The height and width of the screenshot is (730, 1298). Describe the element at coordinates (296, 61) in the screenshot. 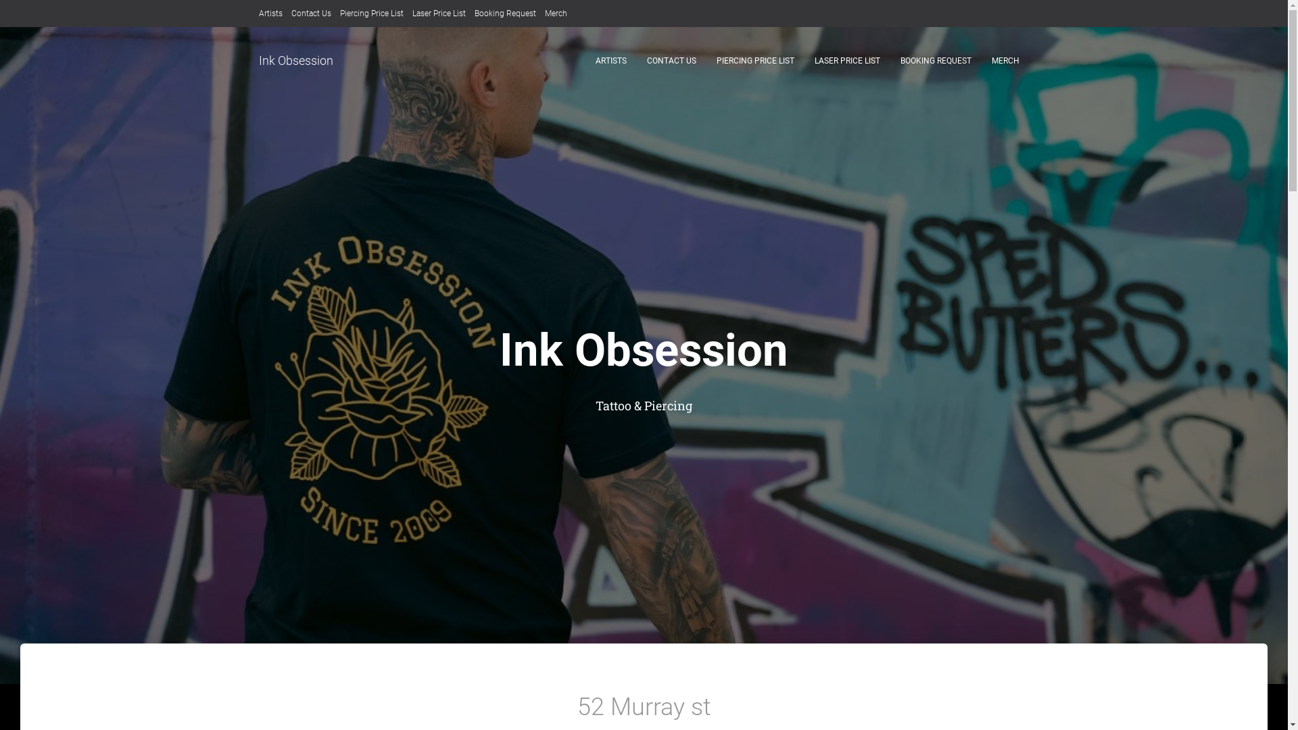

I see `Ink Obsession` at that location.